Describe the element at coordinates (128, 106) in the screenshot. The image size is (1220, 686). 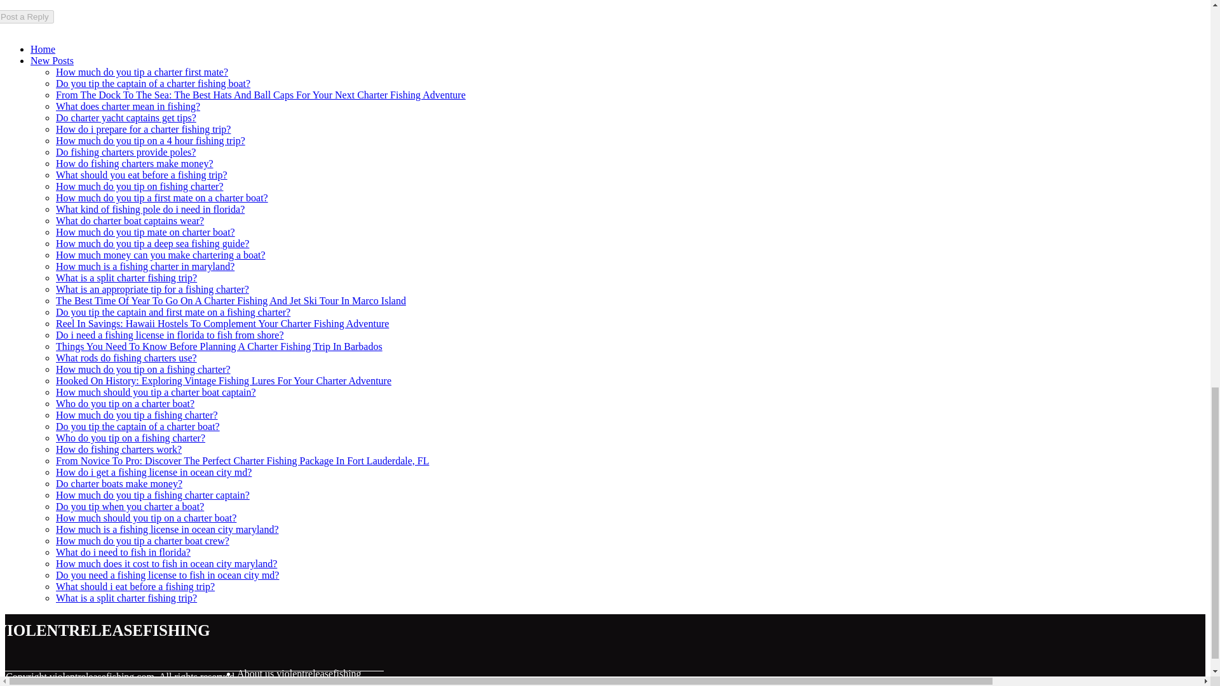
I see `What does charter mean in fishing?` at that location.